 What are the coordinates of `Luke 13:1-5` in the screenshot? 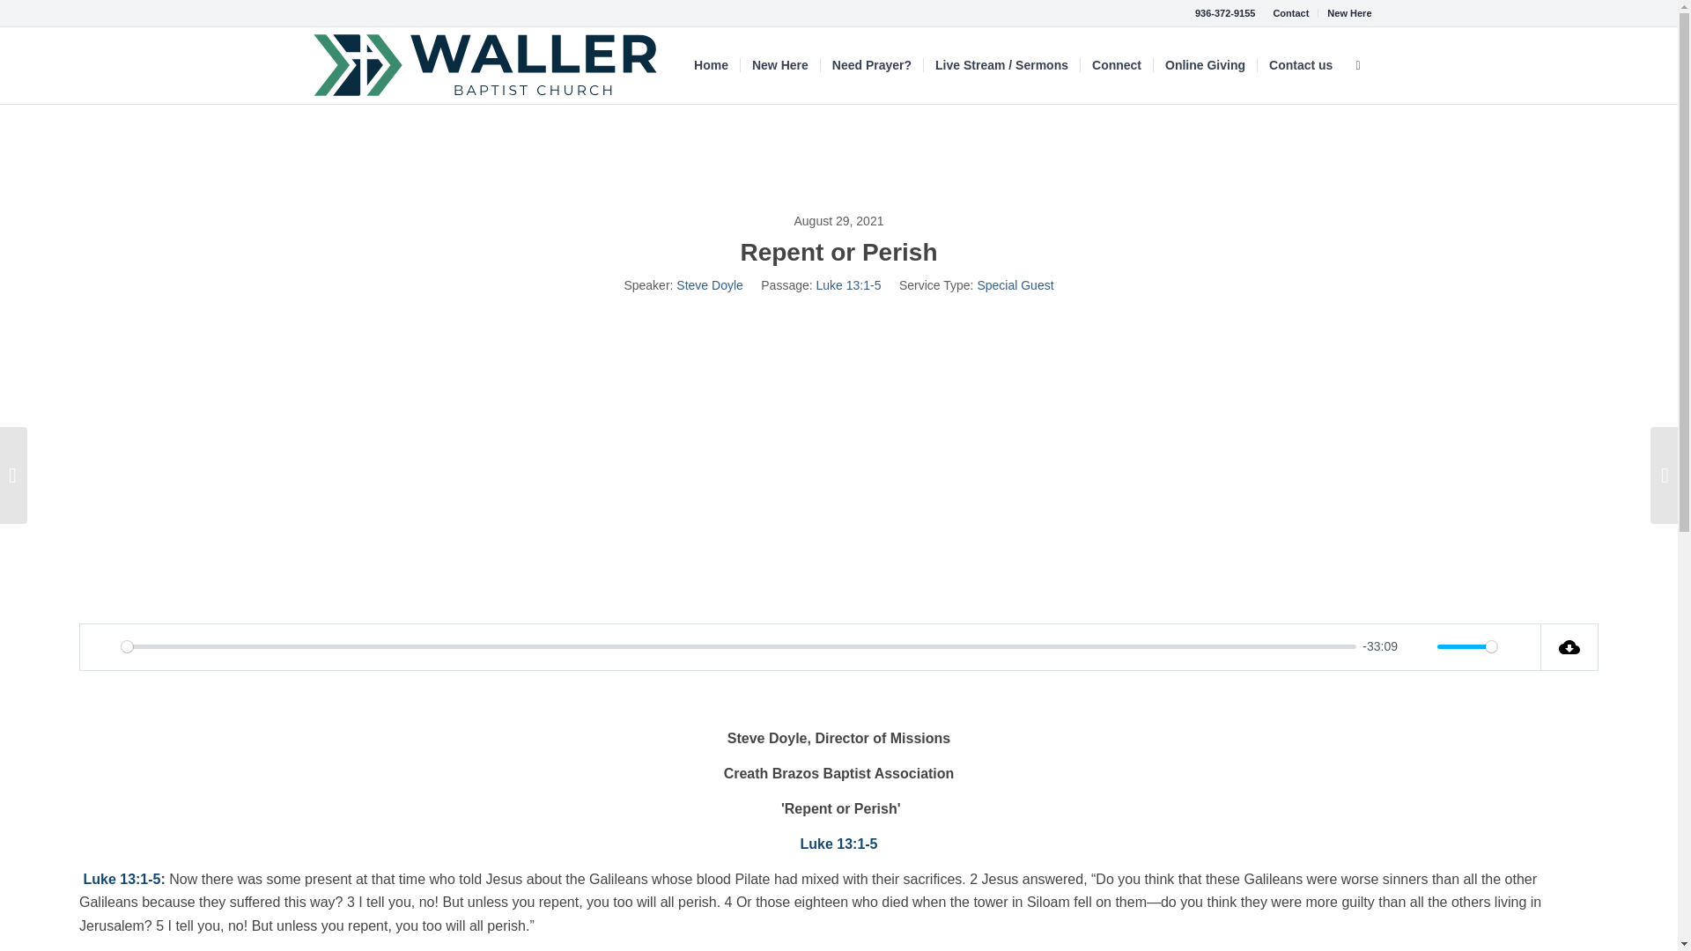 It's located at (122, 879).